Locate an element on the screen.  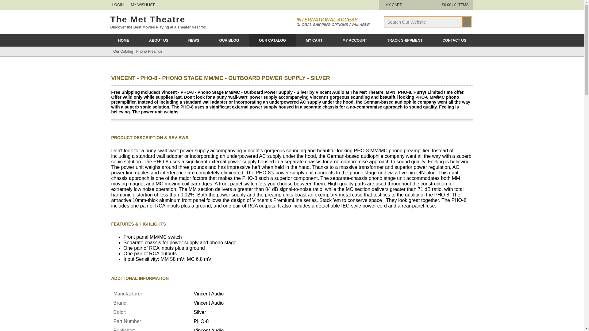
TRACK SHIPPMENT is located at coordinates (404, 40).